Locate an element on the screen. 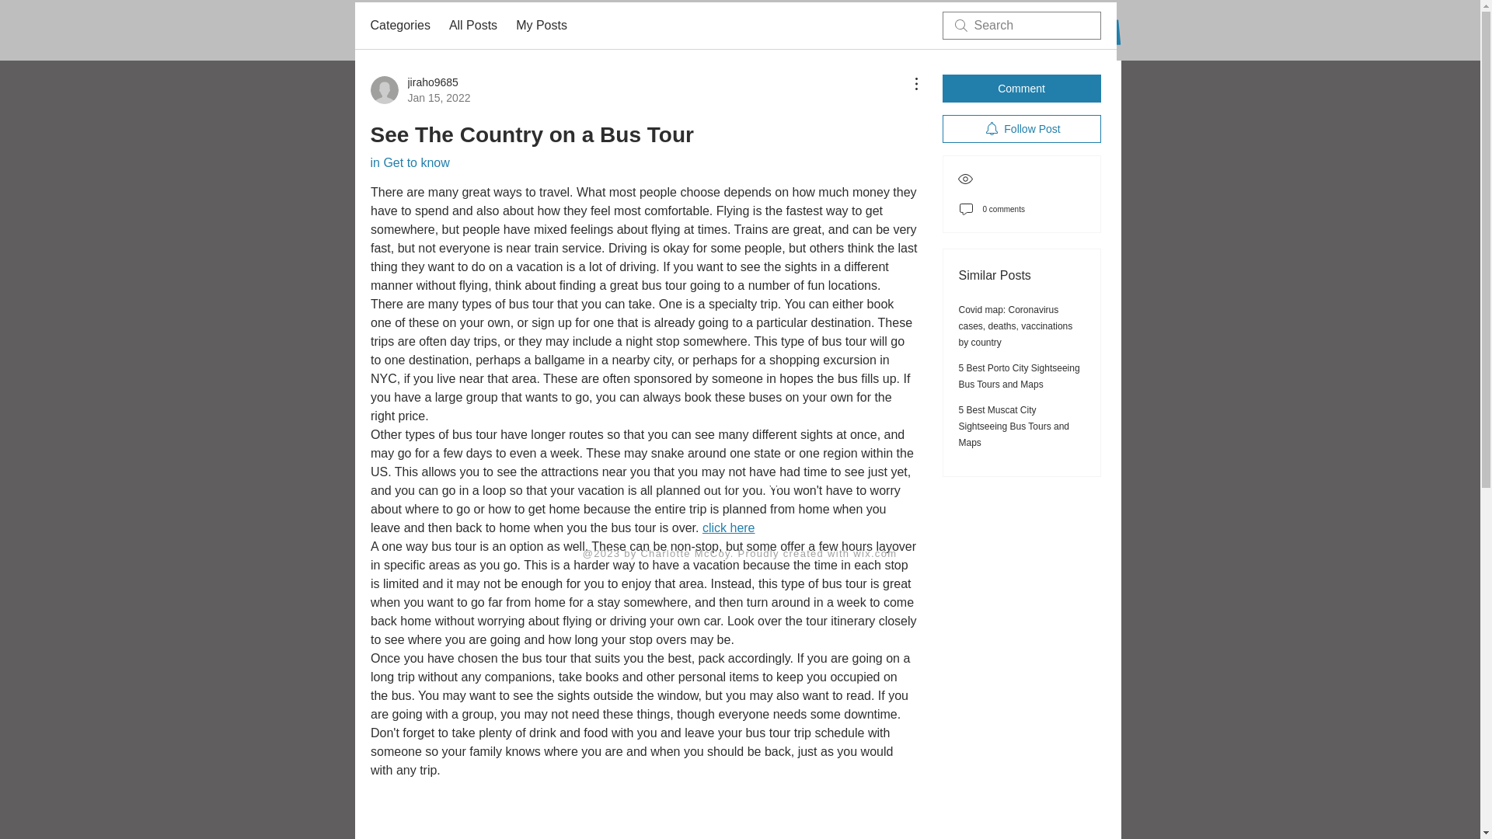 This screenshot has height=839, width=1492. PORTFOLIO is located at coordinates (409, 162).